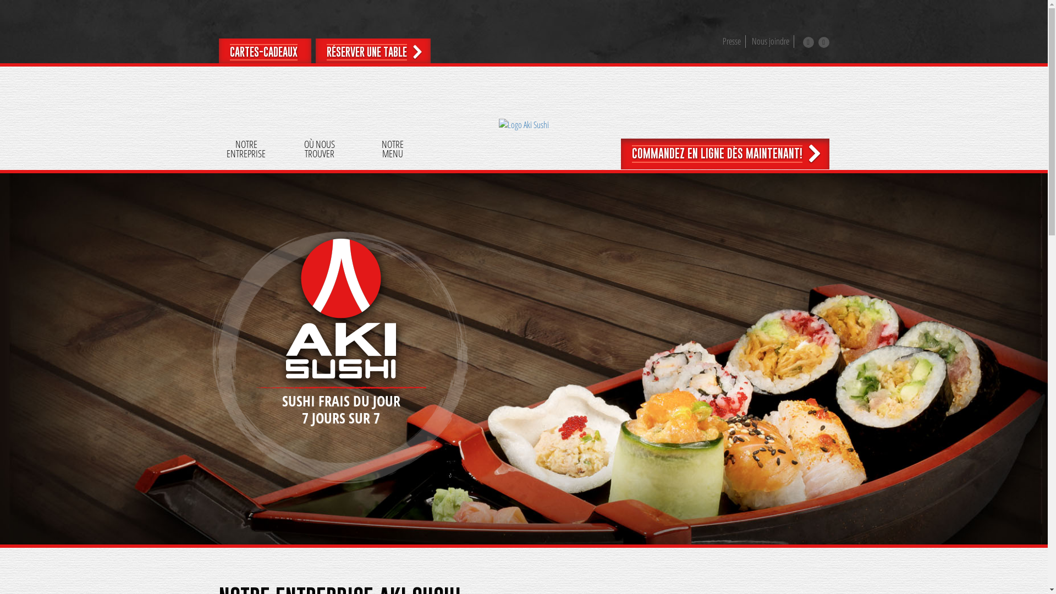 This screenshot has height=594, width=1056. I want to click on NOTRE ENTREPRISE, so click(246, 151).